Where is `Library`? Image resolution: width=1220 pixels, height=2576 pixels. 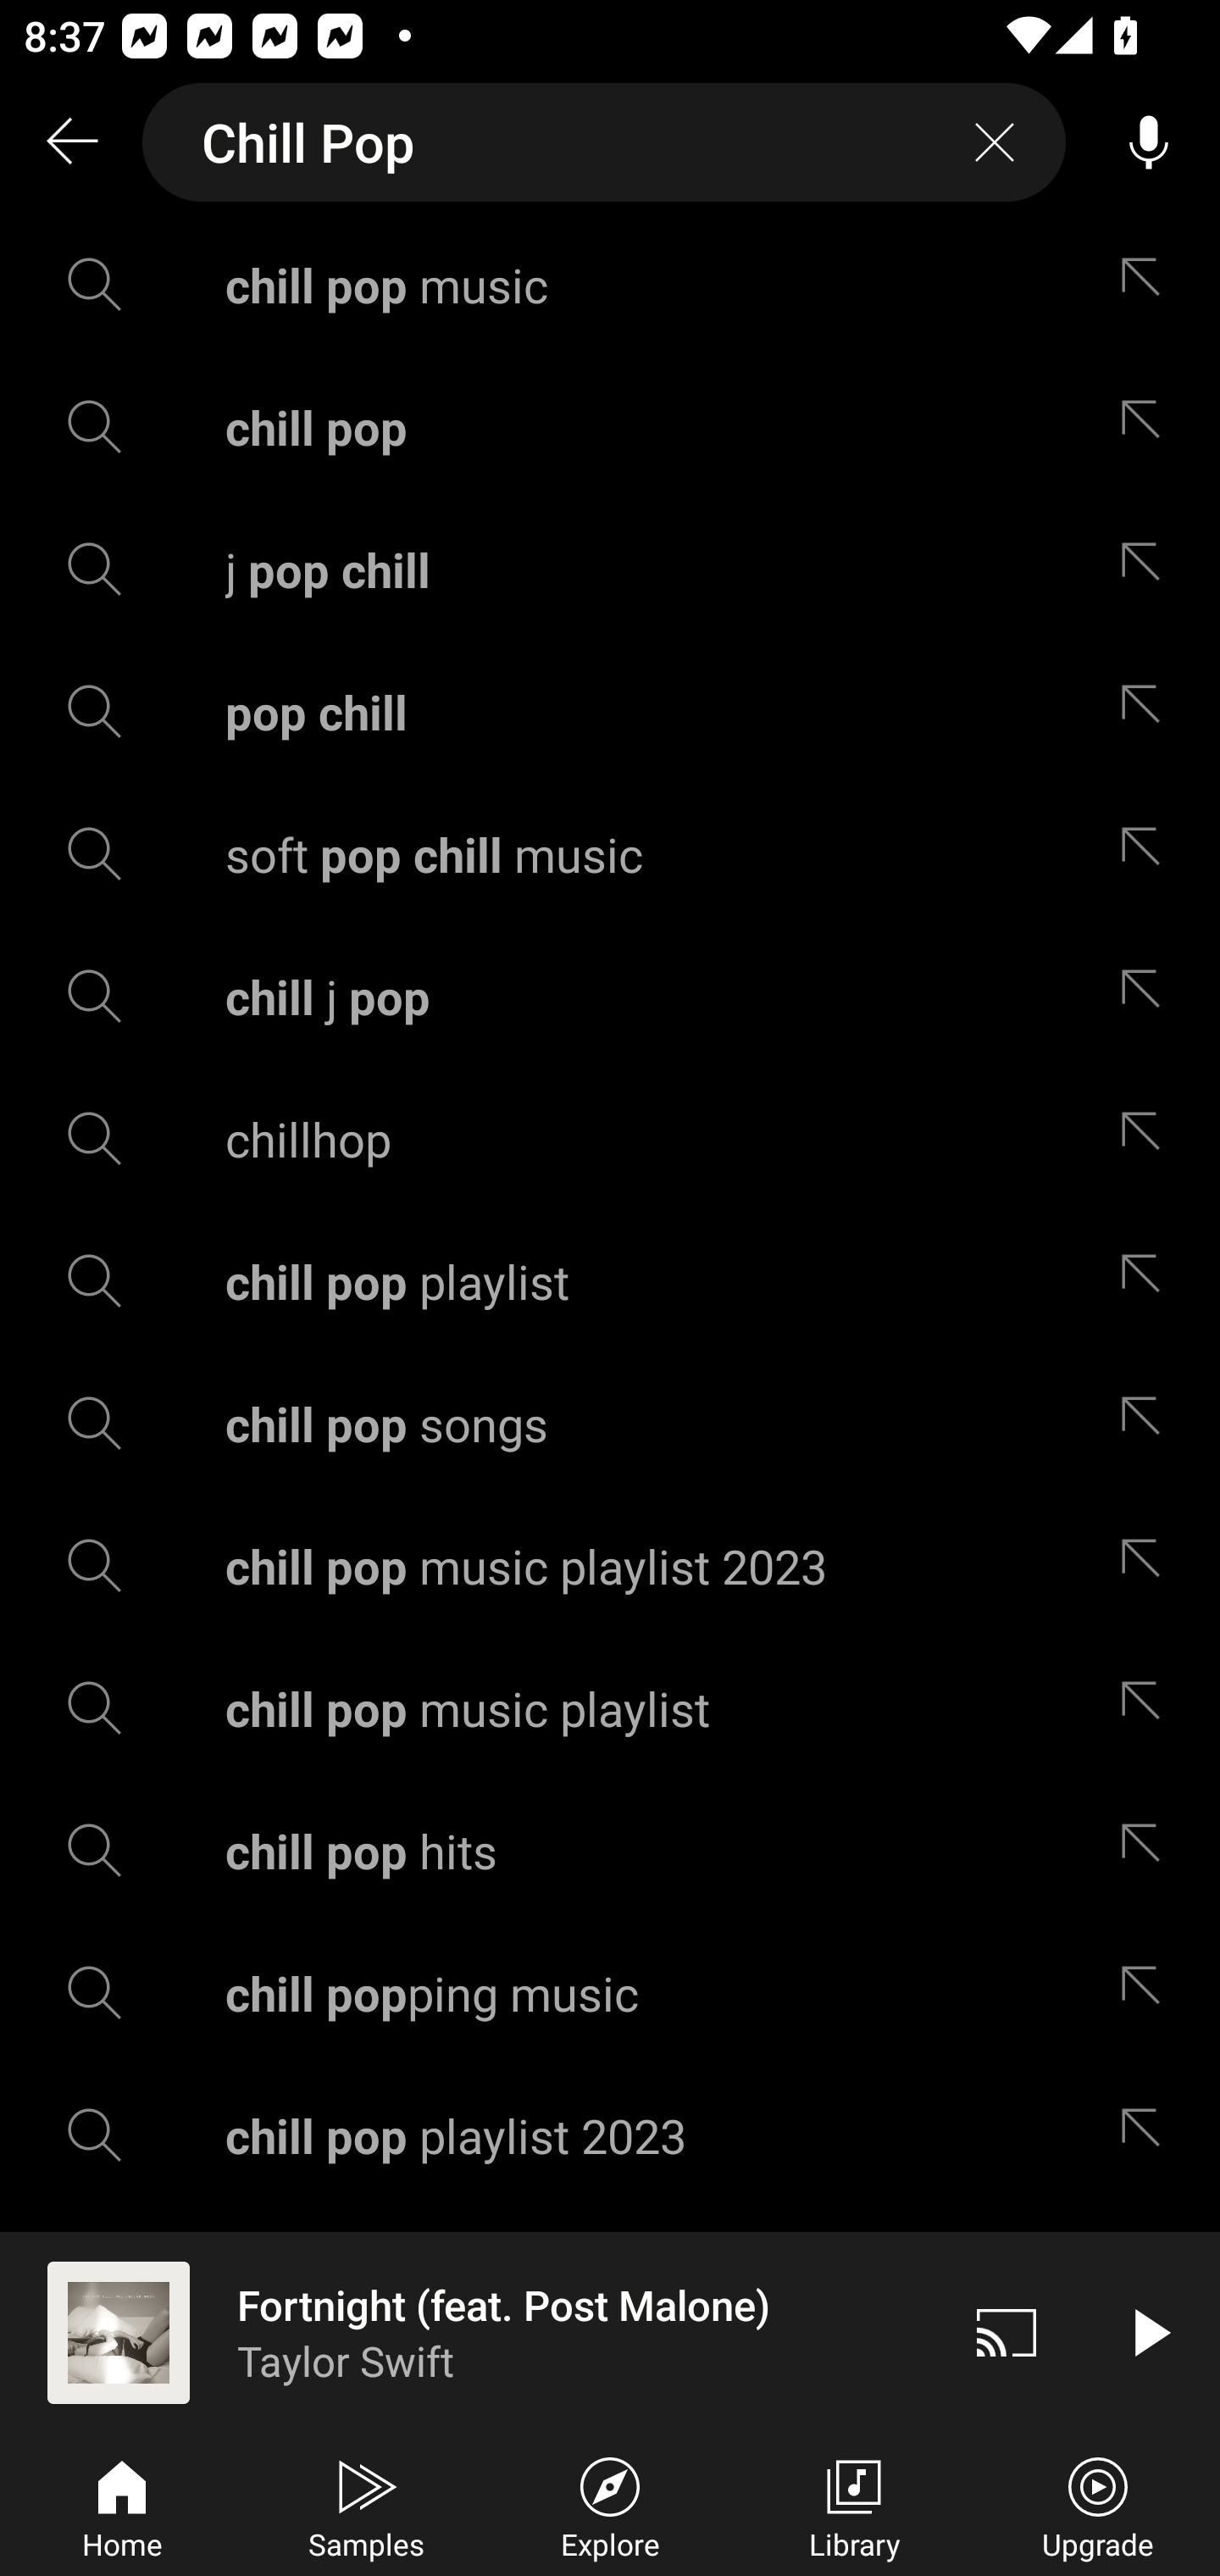
Library is located at coordinates (854, 2505).